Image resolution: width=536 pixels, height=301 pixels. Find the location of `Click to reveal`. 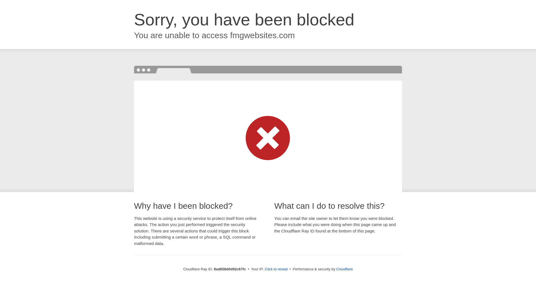

Click to reveal is located at coordinates (276, 269).